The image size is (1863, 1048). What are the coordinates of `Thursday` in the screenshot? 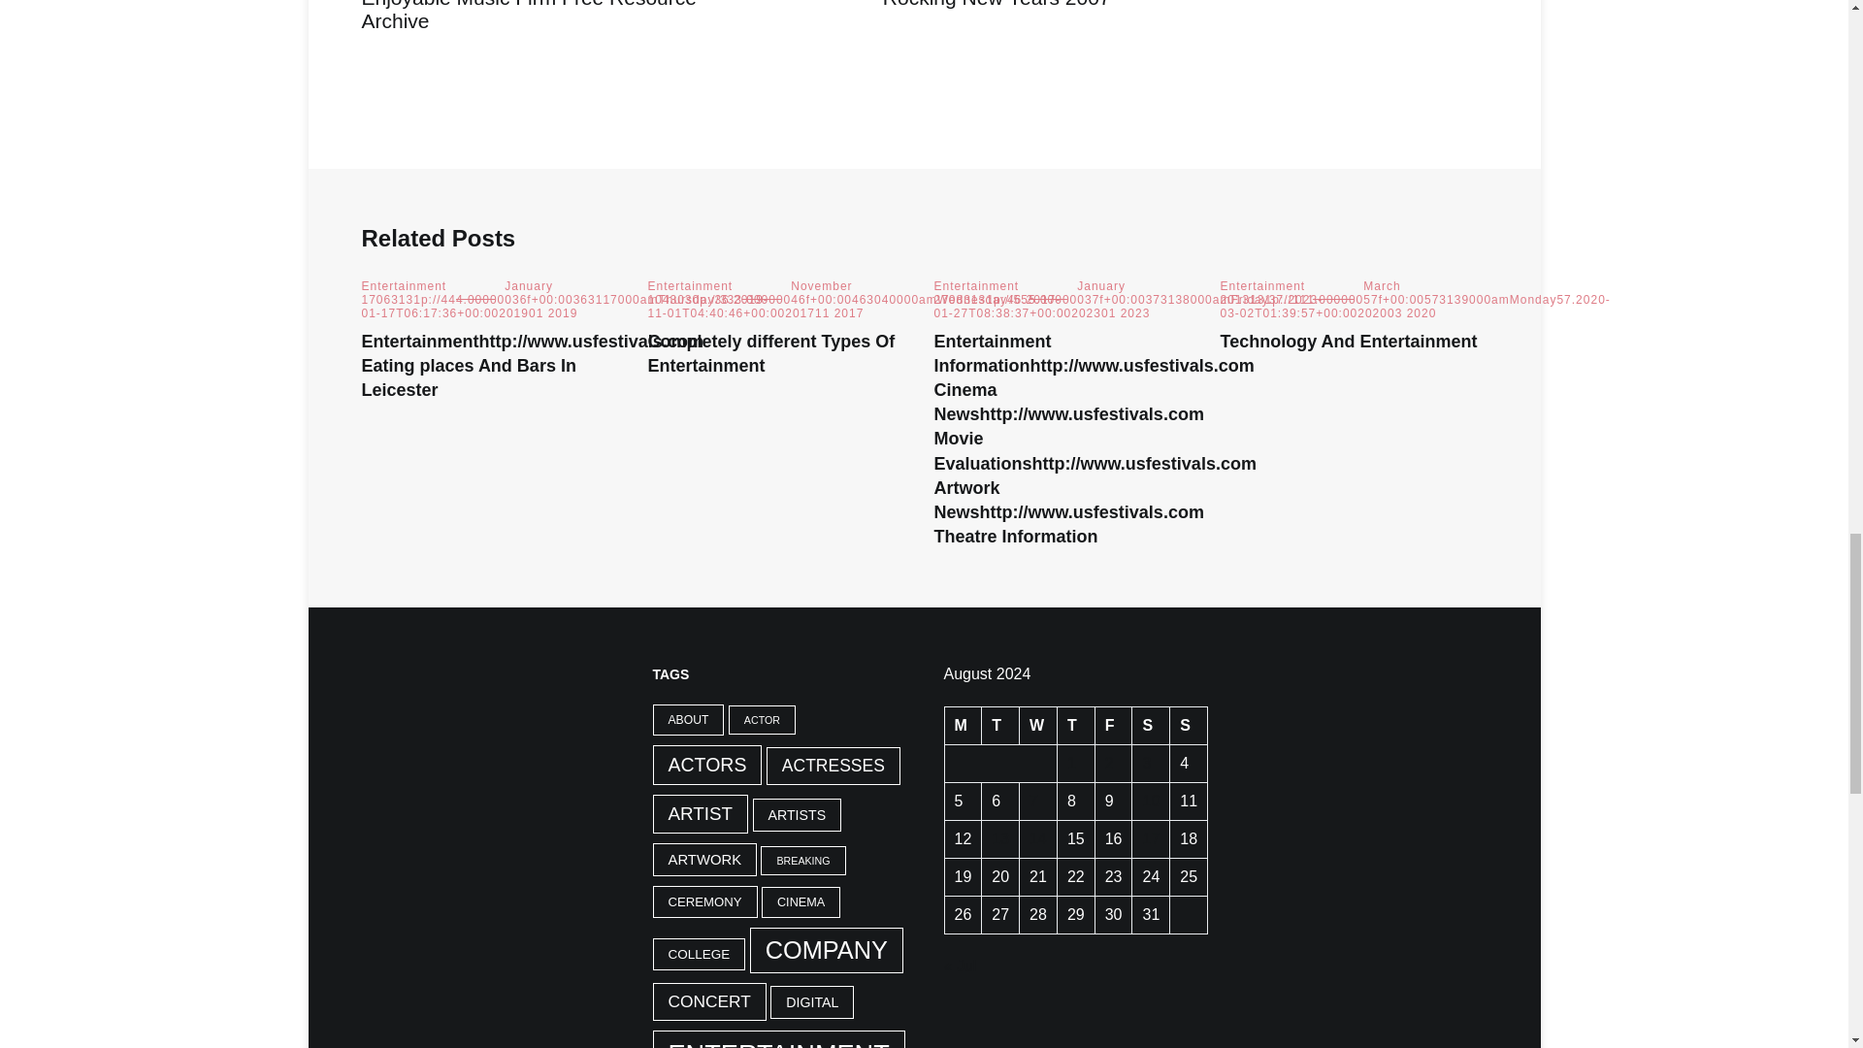 It's located at (1075, 726).